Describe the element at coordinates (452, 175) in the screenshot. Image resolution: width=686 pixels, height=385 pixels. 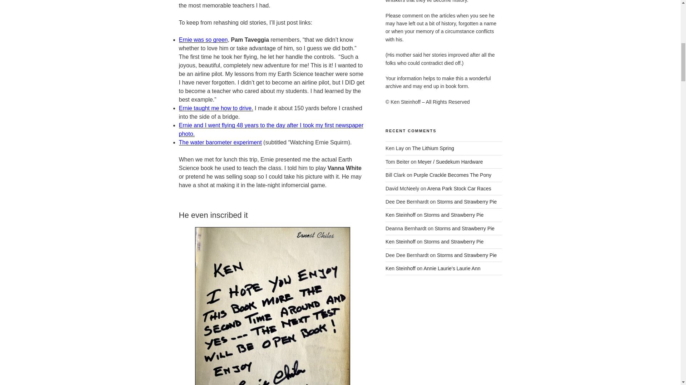
I see `Purple Crackle Becomes The Pony` at that location.